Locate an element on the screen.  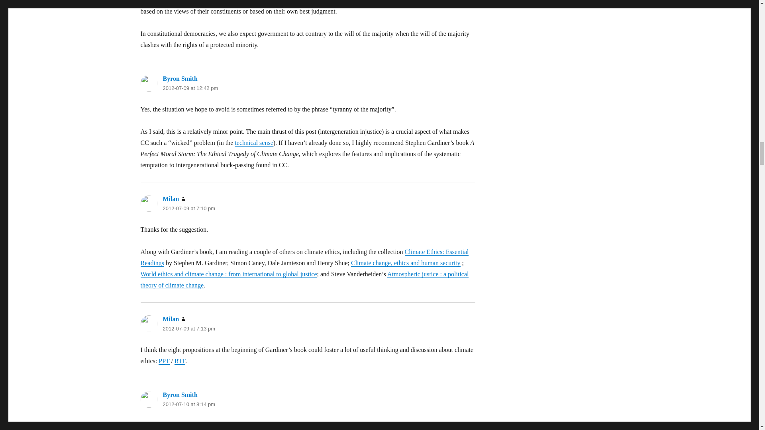
Byron Smith is located at coordinates (180, 79).